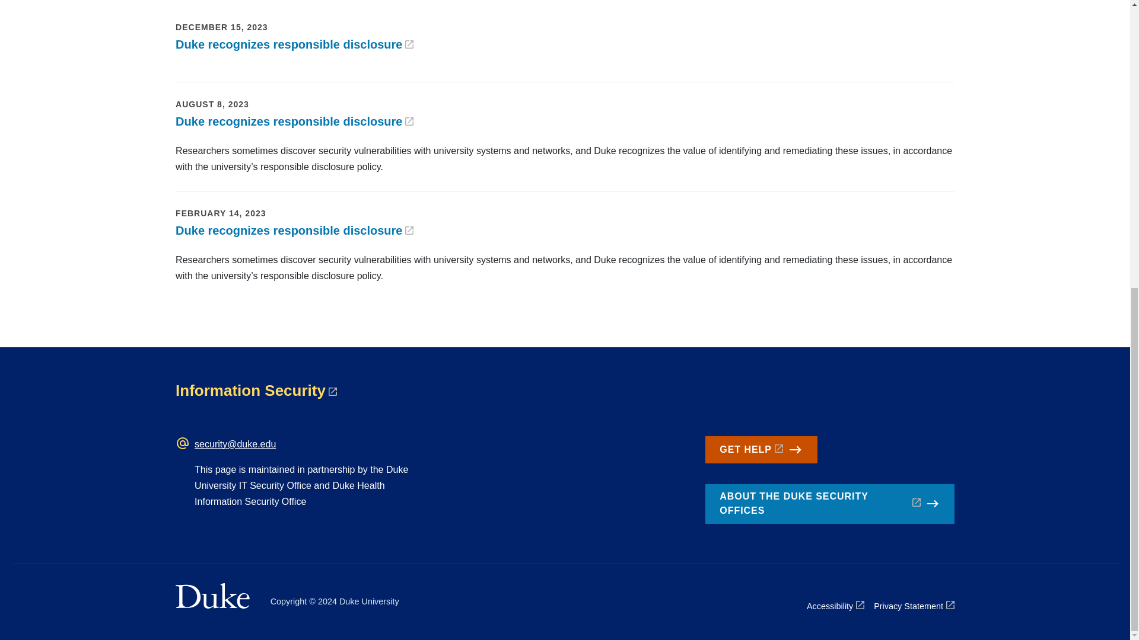 This screenshot has width=1139, height=640. Describe the element at coordinates (914, 606) in the screenshot. I see `Privacy Statement` at that location.